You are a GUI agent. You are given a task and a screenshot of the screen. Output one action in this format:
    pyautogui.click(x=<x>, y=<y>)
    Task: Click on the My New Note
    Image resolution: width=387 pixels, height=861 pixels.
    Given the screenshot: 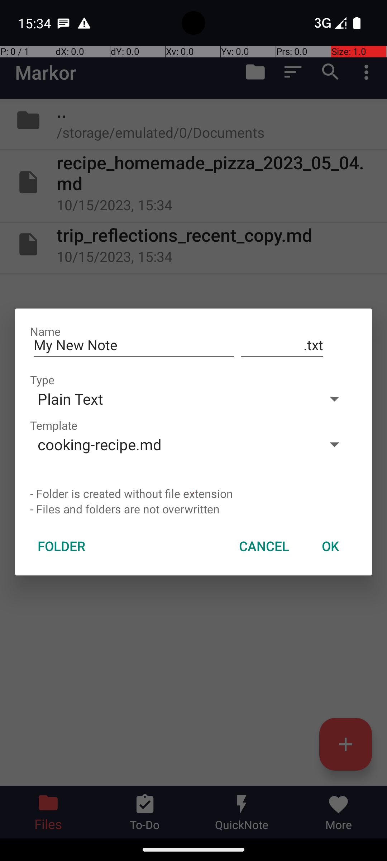 What is the action you would take?
    pyautogui.click(x=134, y=345)
    